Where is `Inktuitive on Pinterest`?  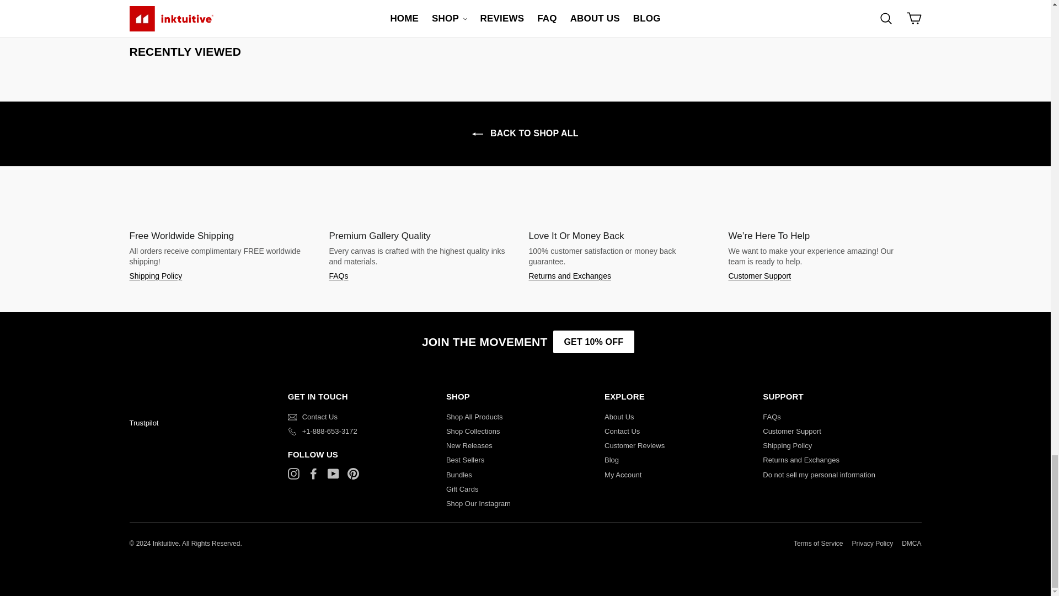
Inktuitive on Pinterest is located at coordinates (353, 473).